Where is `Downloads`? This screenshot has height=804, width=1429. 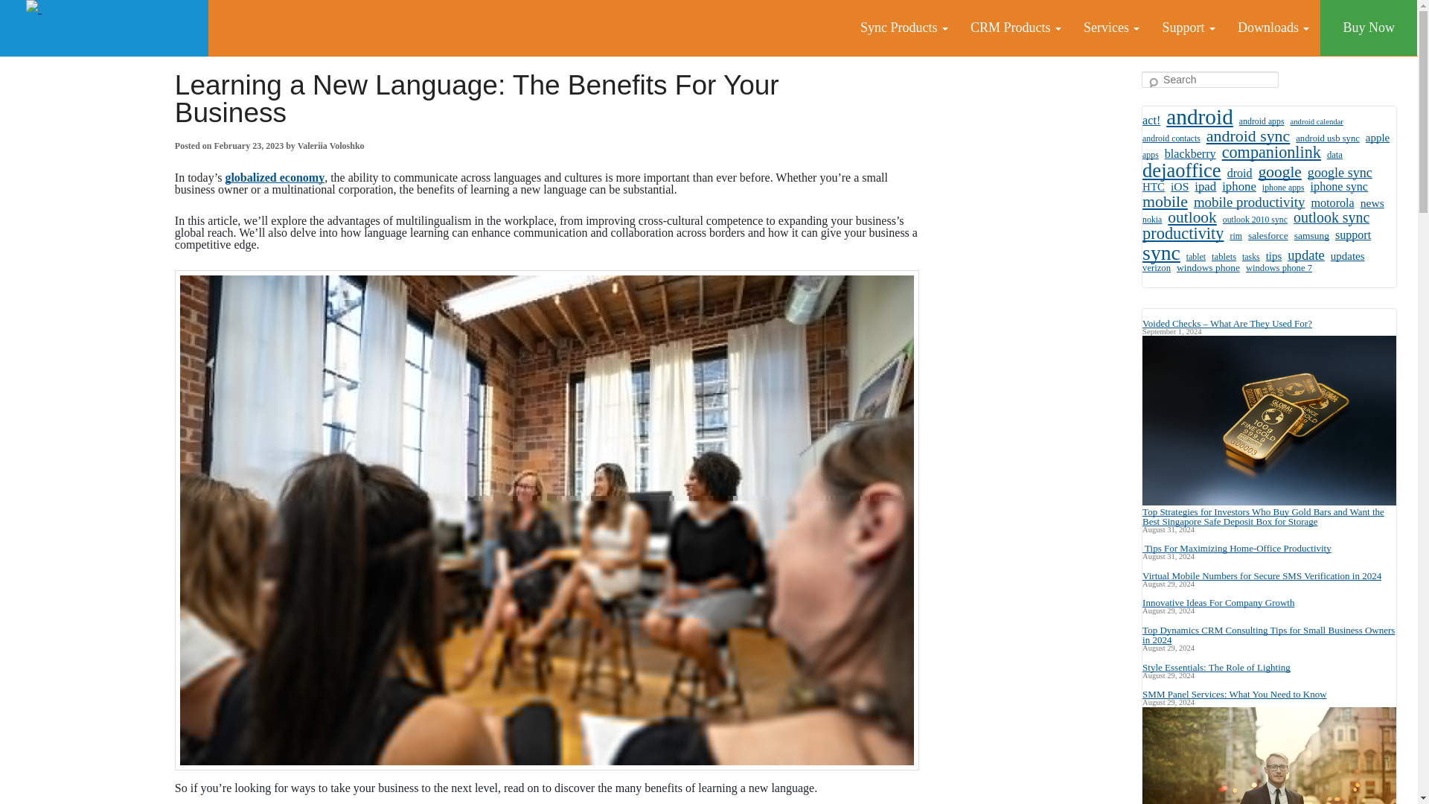
Downloads is located at coordinates (1273, 28).